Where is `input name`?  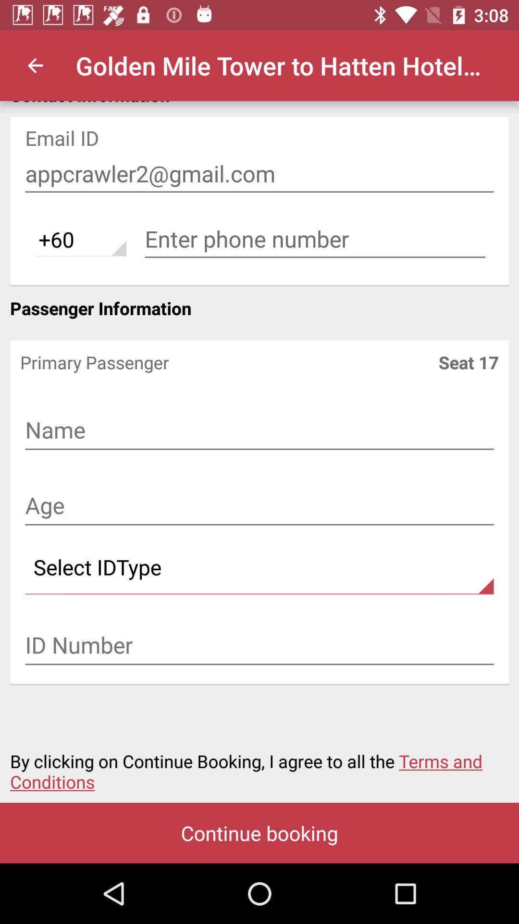
input name is located at coordinates (259, 431).